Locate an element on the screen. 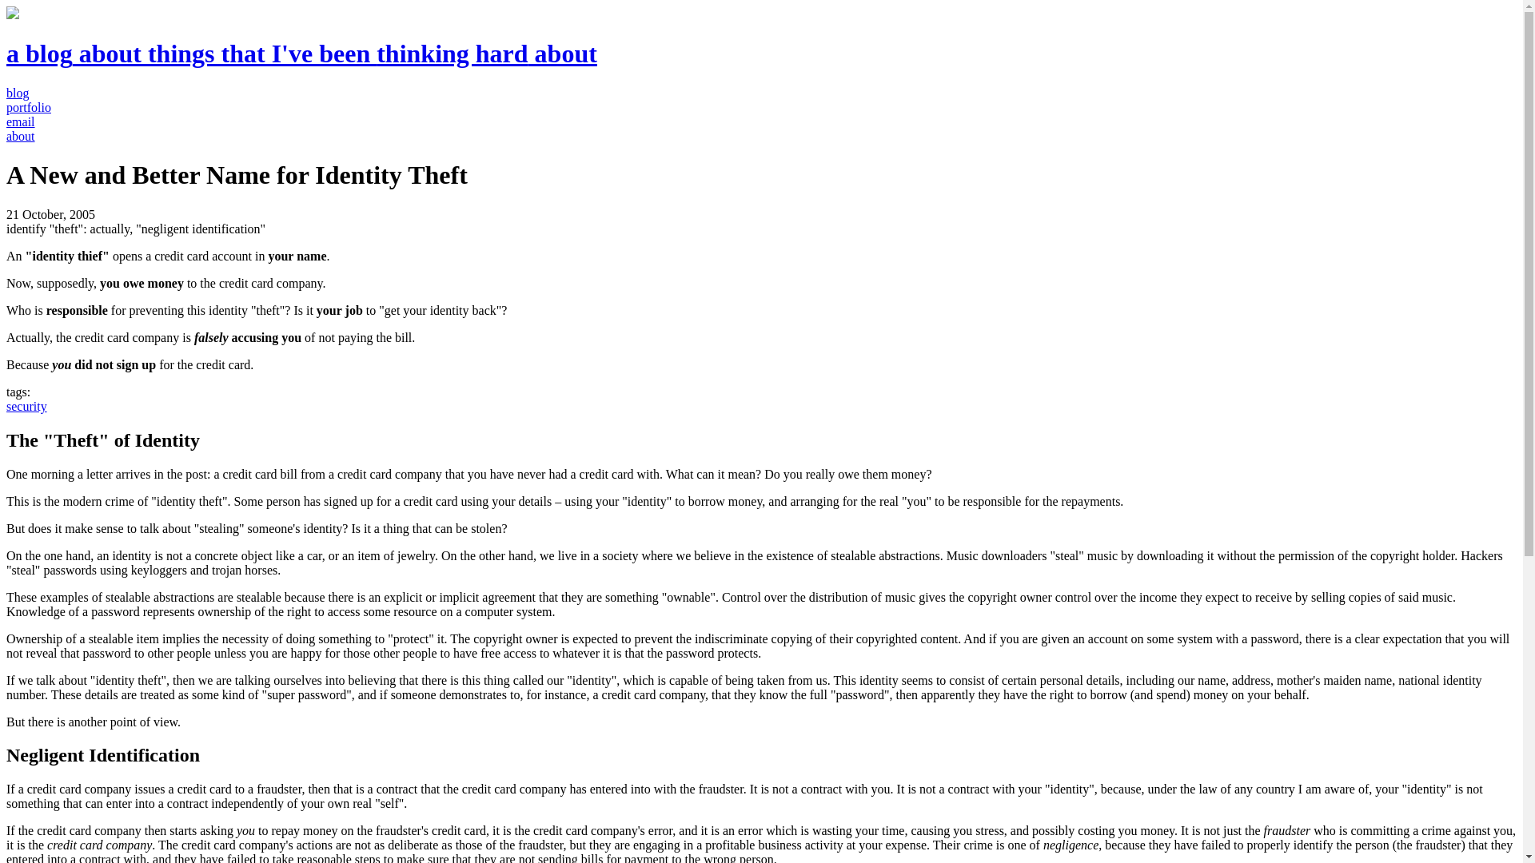 This screenshot has height=863, width=1535. A portfolio of side-projects is located at coordinates (28, 107).